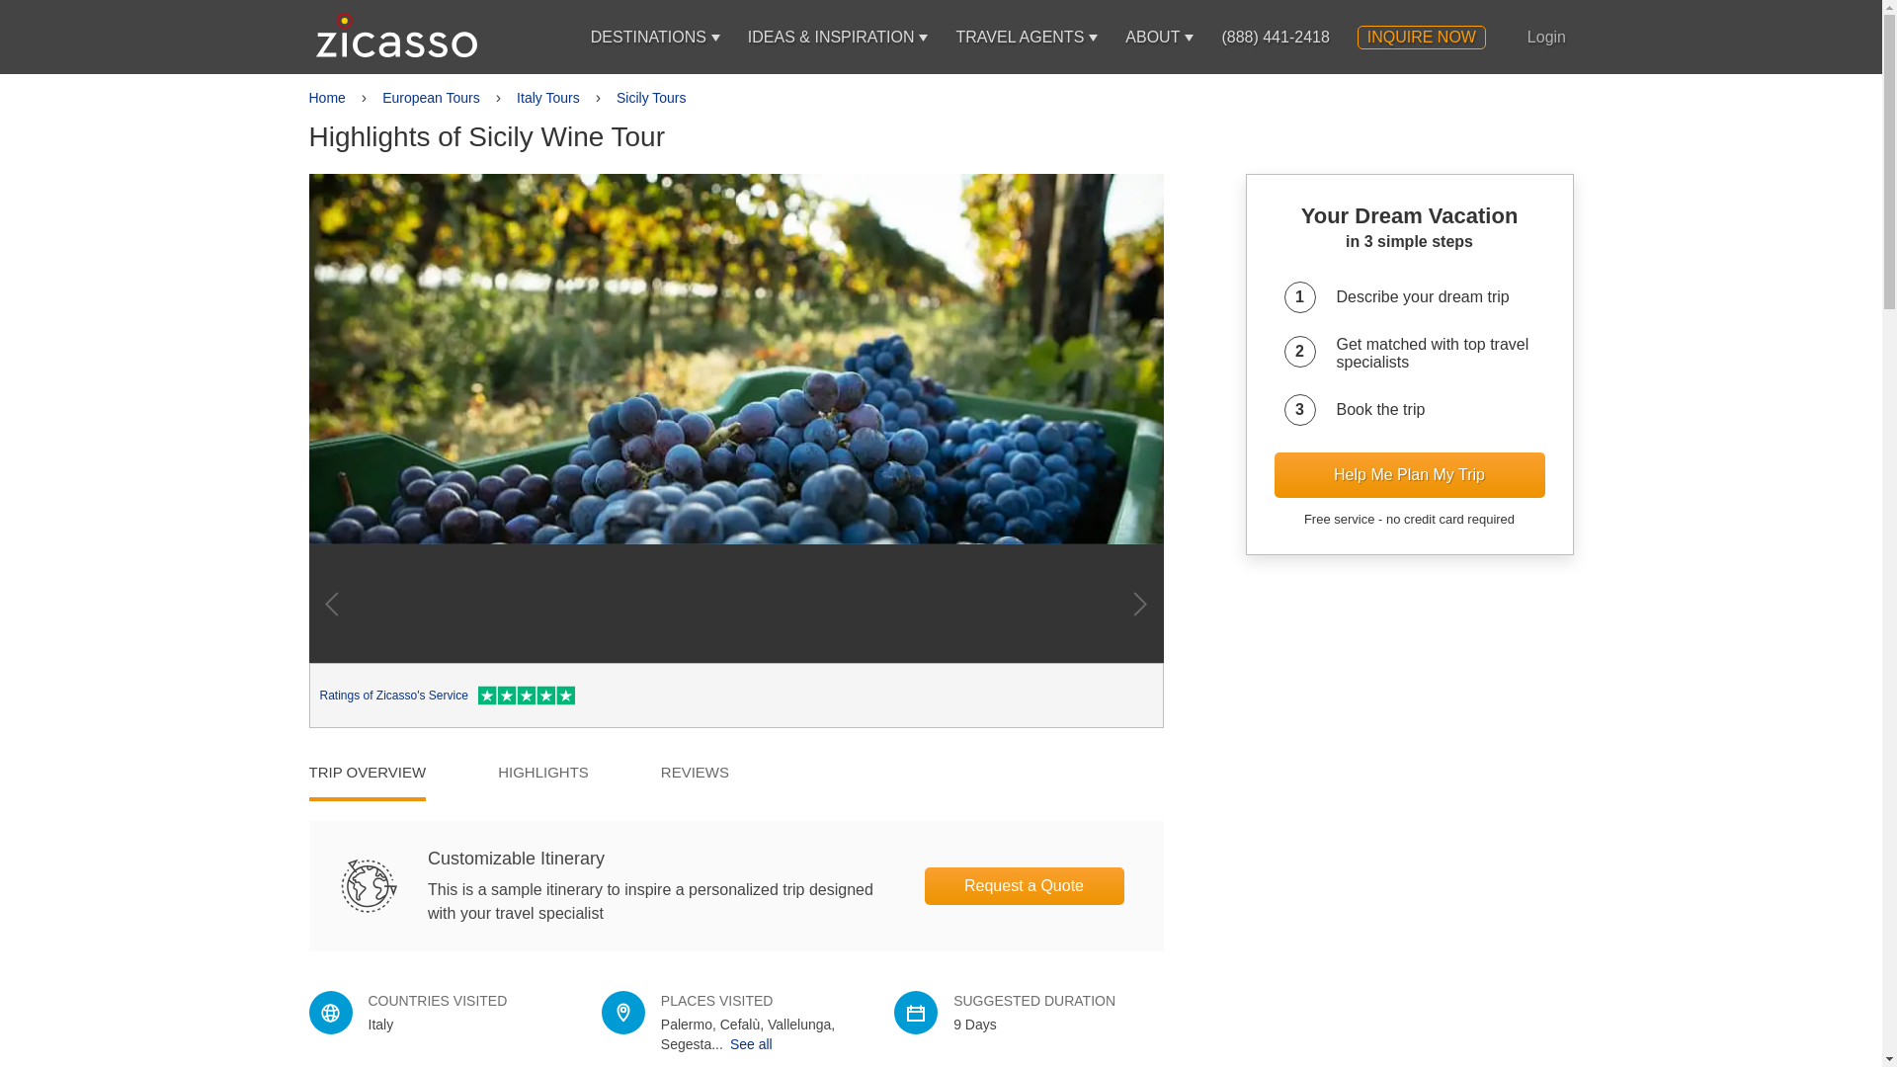 Image resolution: width=1897 pixels, height=1067 pixels. Describe the element at coordinates (1421, 37) in the screenshot. I see `INQUIRE NOW` at that location.